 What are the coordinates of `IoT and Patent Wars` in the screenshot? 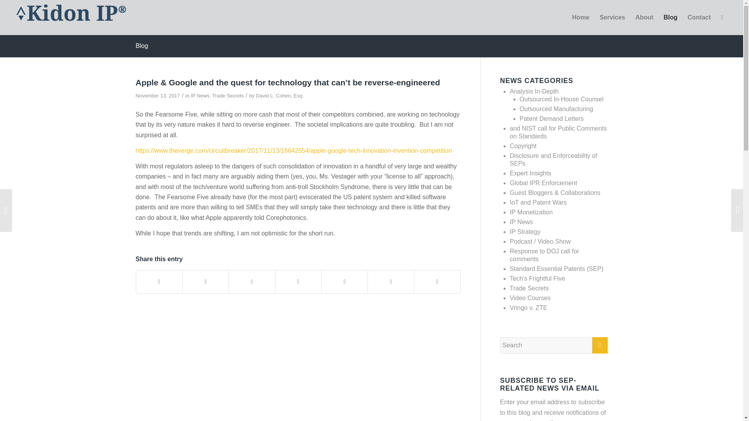 It's located at (538, 202).